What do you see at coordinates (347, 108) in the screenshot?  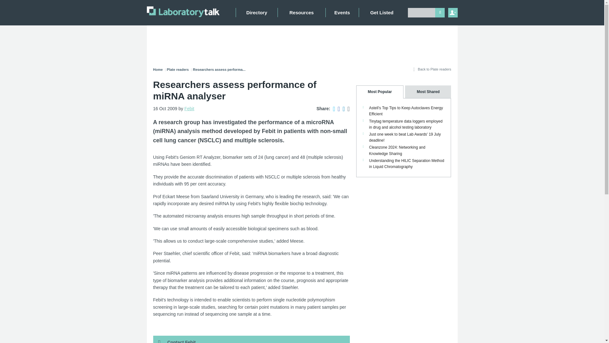 I see `Share via Email` at bounding box center [347, 108].